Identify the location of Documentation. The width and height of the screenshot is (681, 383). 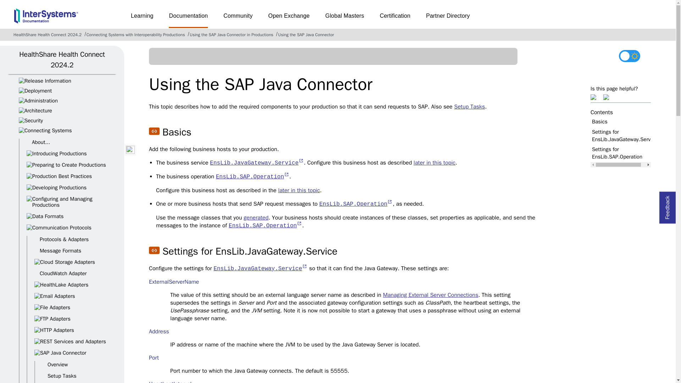
(188, 18).